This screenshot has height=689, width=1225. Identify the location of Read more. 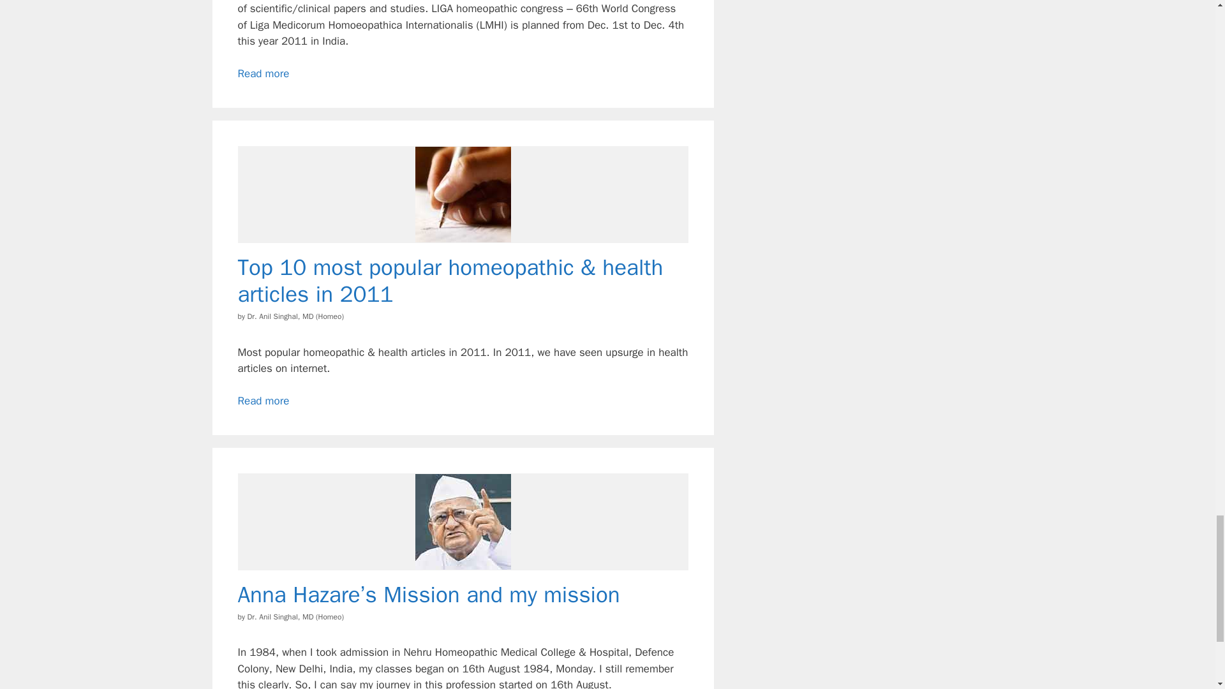
(263, 73).